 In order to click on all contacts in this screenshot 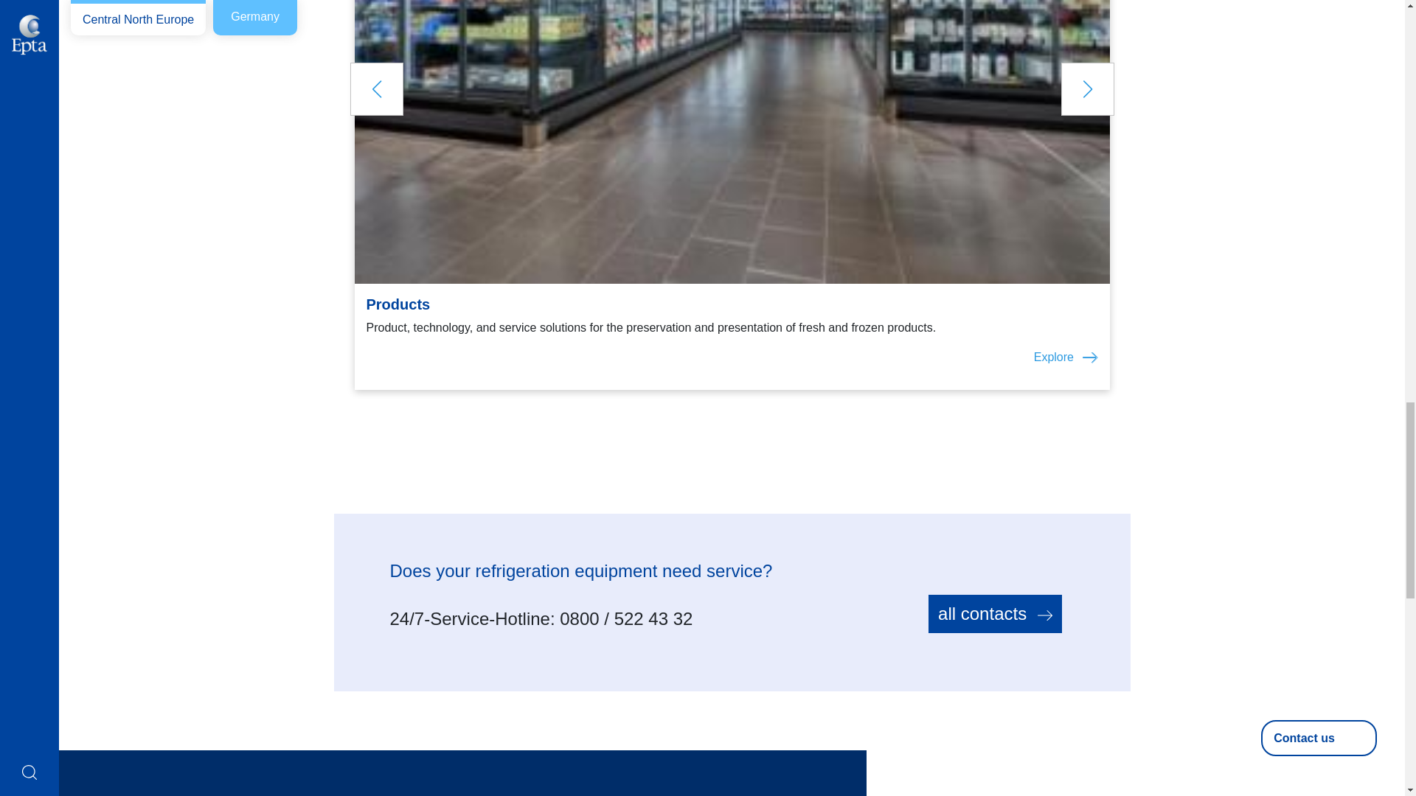, I will do `click(994, 613)`.